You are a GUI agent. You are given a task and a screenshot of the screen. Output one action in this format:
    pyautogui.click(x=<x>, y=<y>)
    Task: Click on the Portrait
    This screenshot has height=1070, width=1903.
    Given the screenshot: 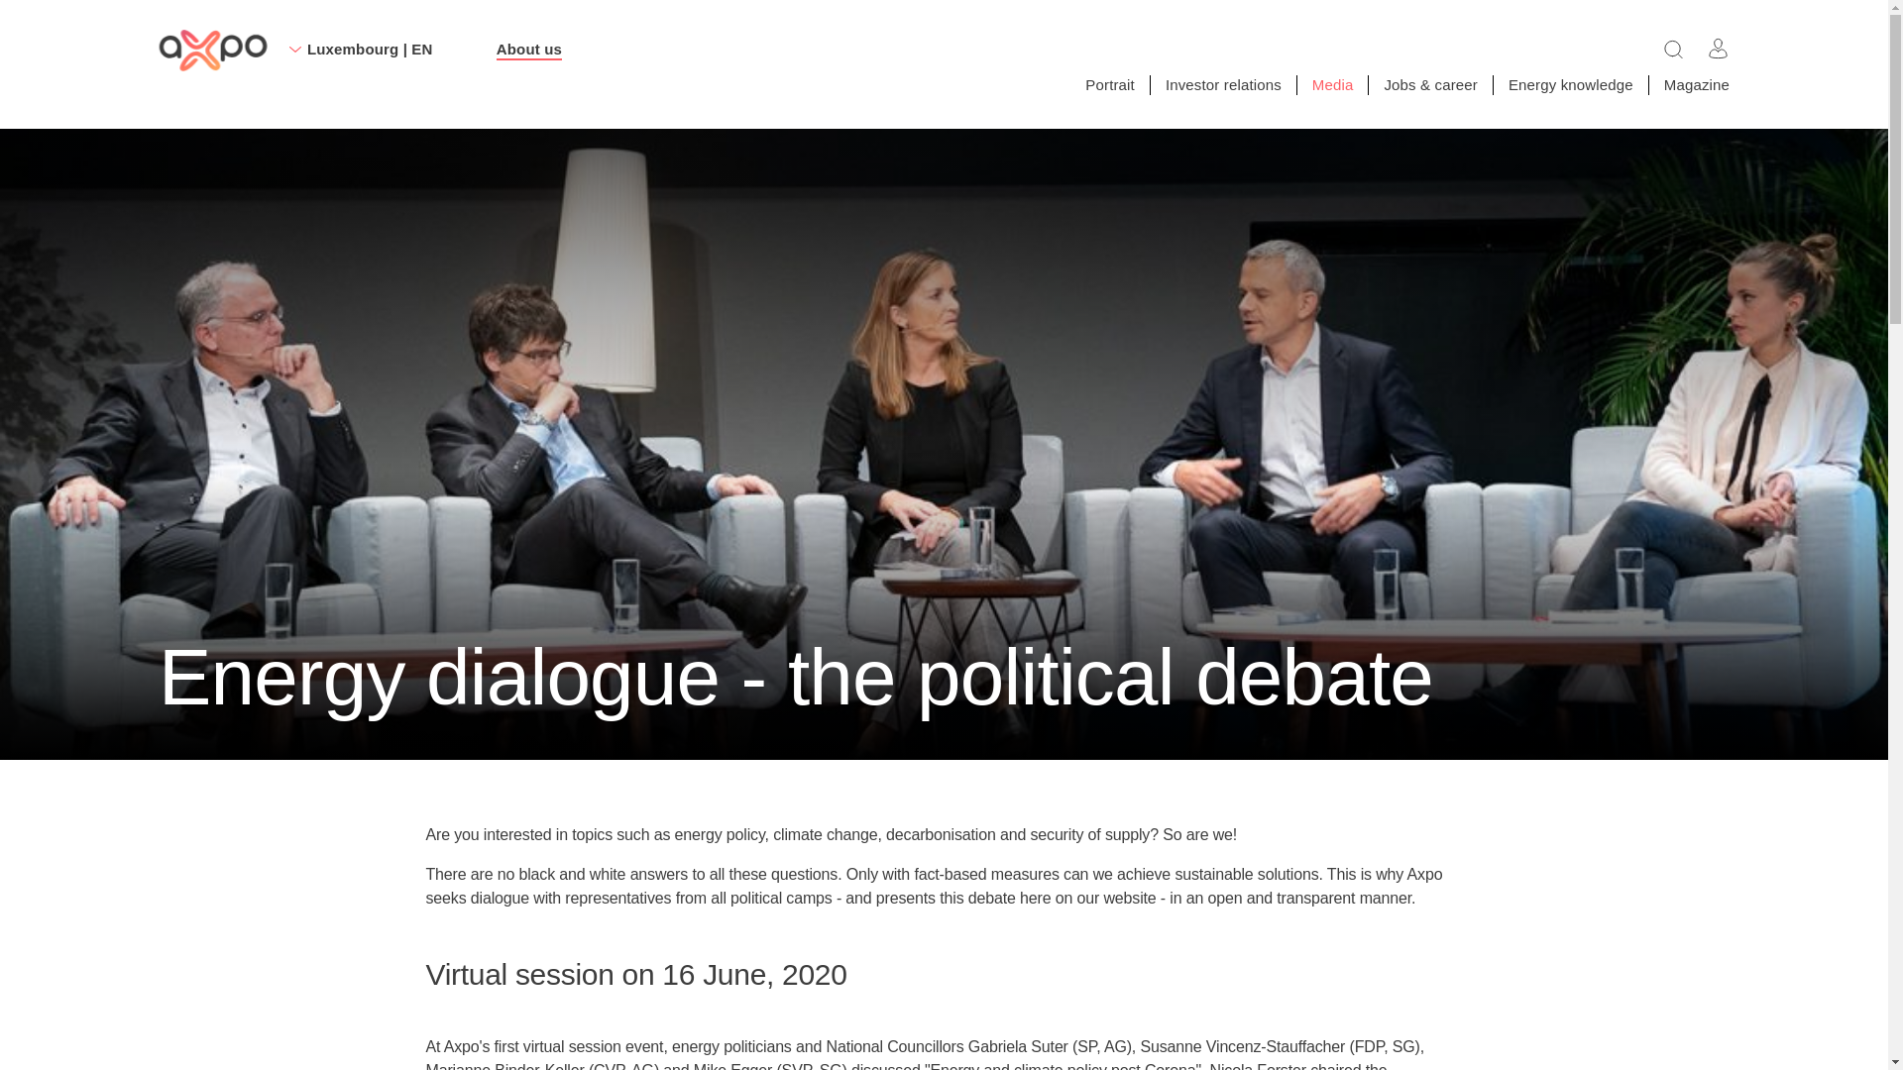 What is the action you would take?
    pyautogui.click(x=1109, y=83)
    